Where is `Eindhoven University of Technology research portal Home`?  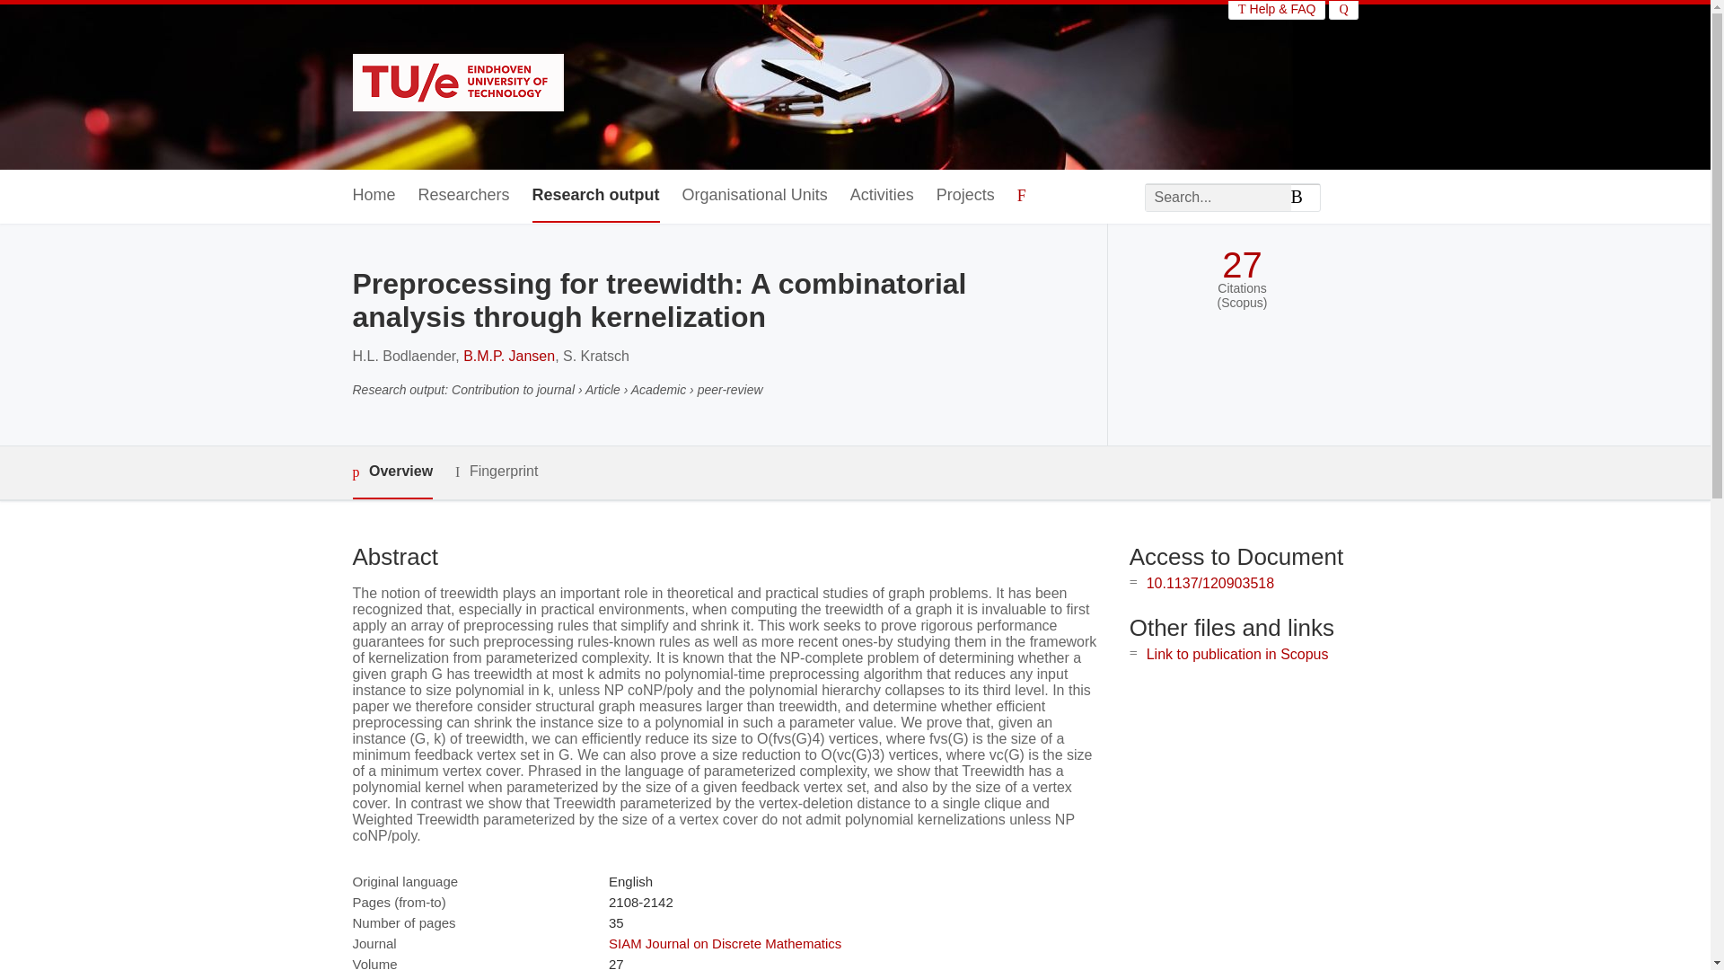
Eindhoven University of Technology research portal Home is located at coordinates (457, 84).